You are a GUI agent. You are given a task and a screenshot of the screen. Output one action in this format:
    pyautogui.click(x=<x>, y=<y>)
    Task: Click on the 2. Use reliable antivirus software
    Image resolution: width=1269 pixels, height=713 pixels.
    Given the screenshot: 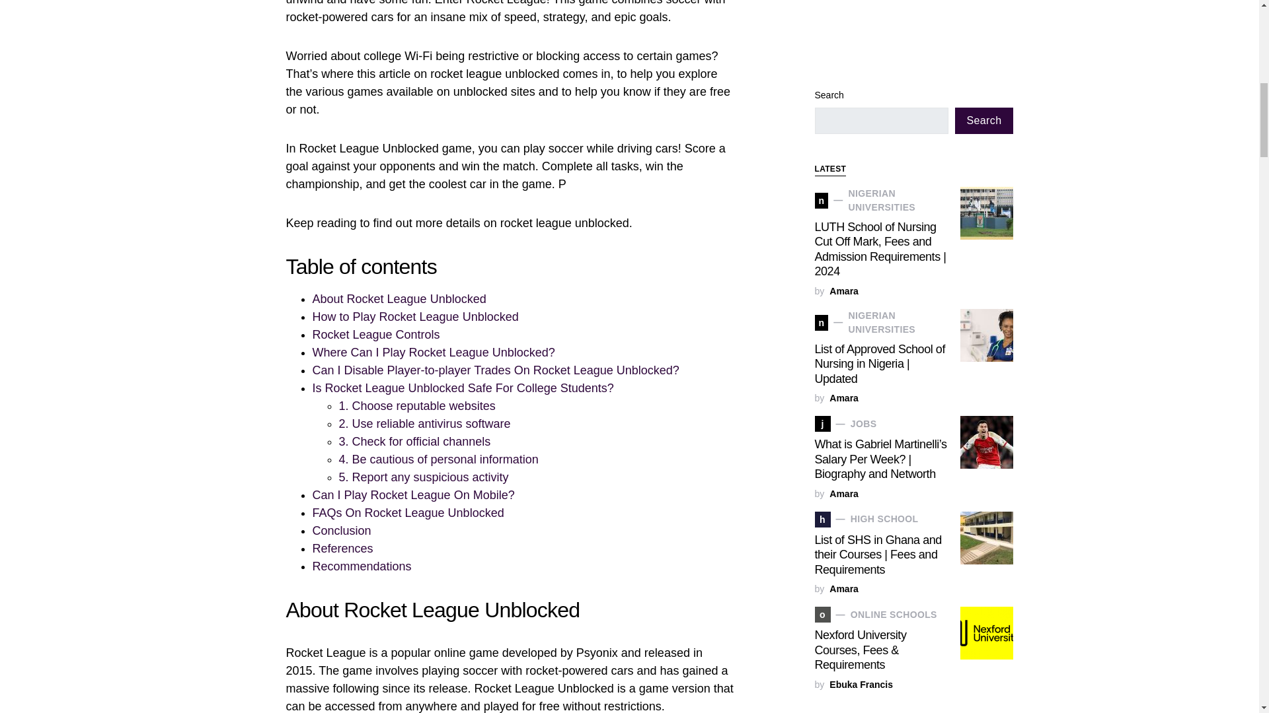 What is the action you would take?
    pyautogui.click(x=424, y=424)
    